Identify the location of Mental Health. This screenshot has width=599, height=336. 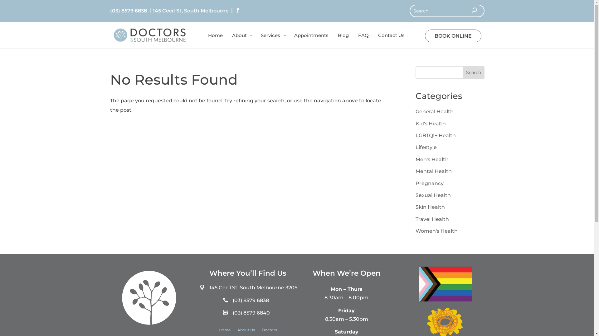
(434, 171).